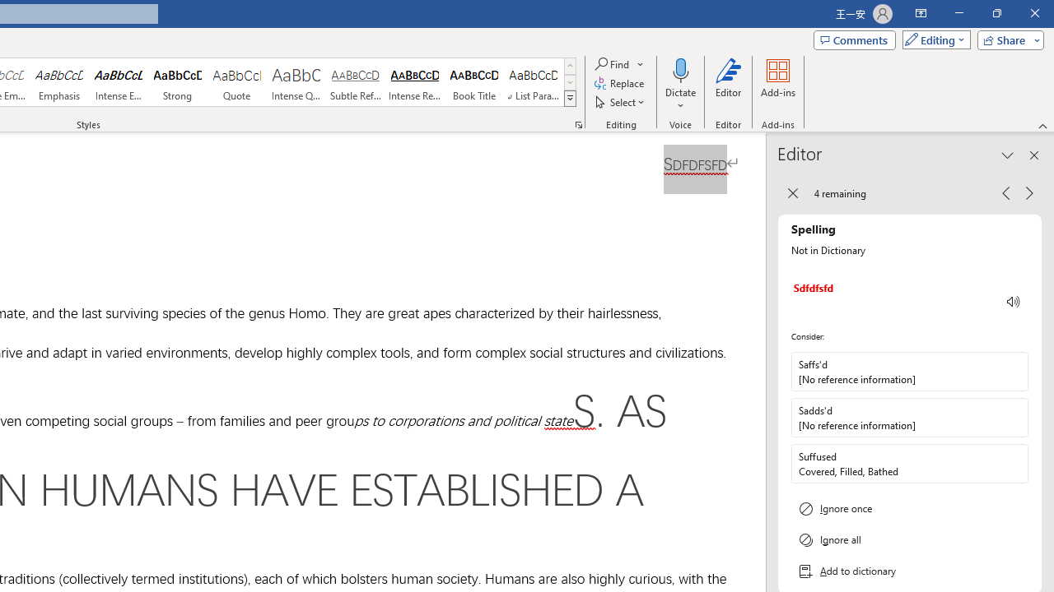 Image resolution: width=1054 pixels, height=592 pixels. What do you see at coordinates (792, 192) in the screenshot?
I see `Back` at bounding box center [792, 192].